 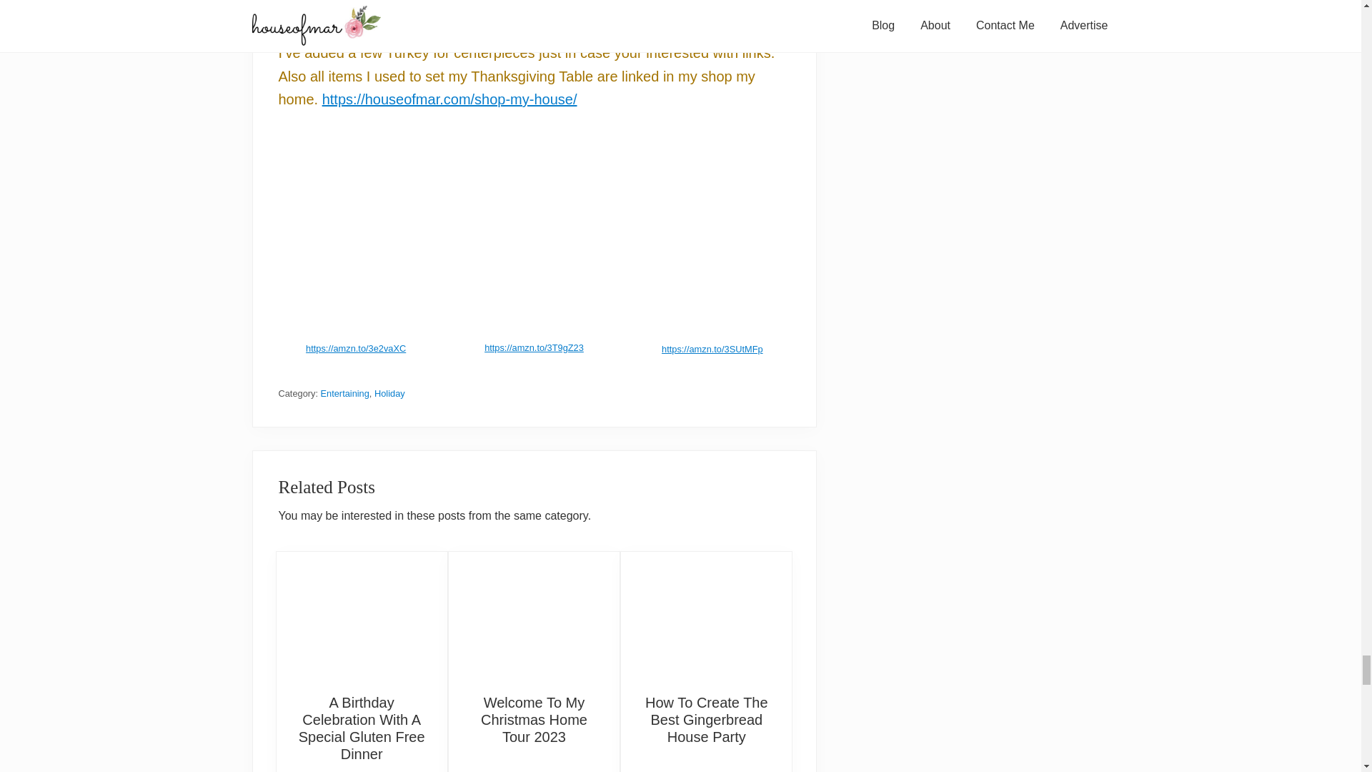 I want to click on Welcome To My Christmas Home Tour 2023, so click(x=534, y=615).